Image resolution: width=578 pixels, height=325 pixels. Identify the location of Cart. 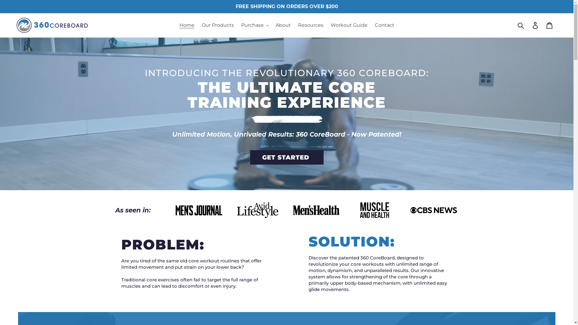
(550, 25).